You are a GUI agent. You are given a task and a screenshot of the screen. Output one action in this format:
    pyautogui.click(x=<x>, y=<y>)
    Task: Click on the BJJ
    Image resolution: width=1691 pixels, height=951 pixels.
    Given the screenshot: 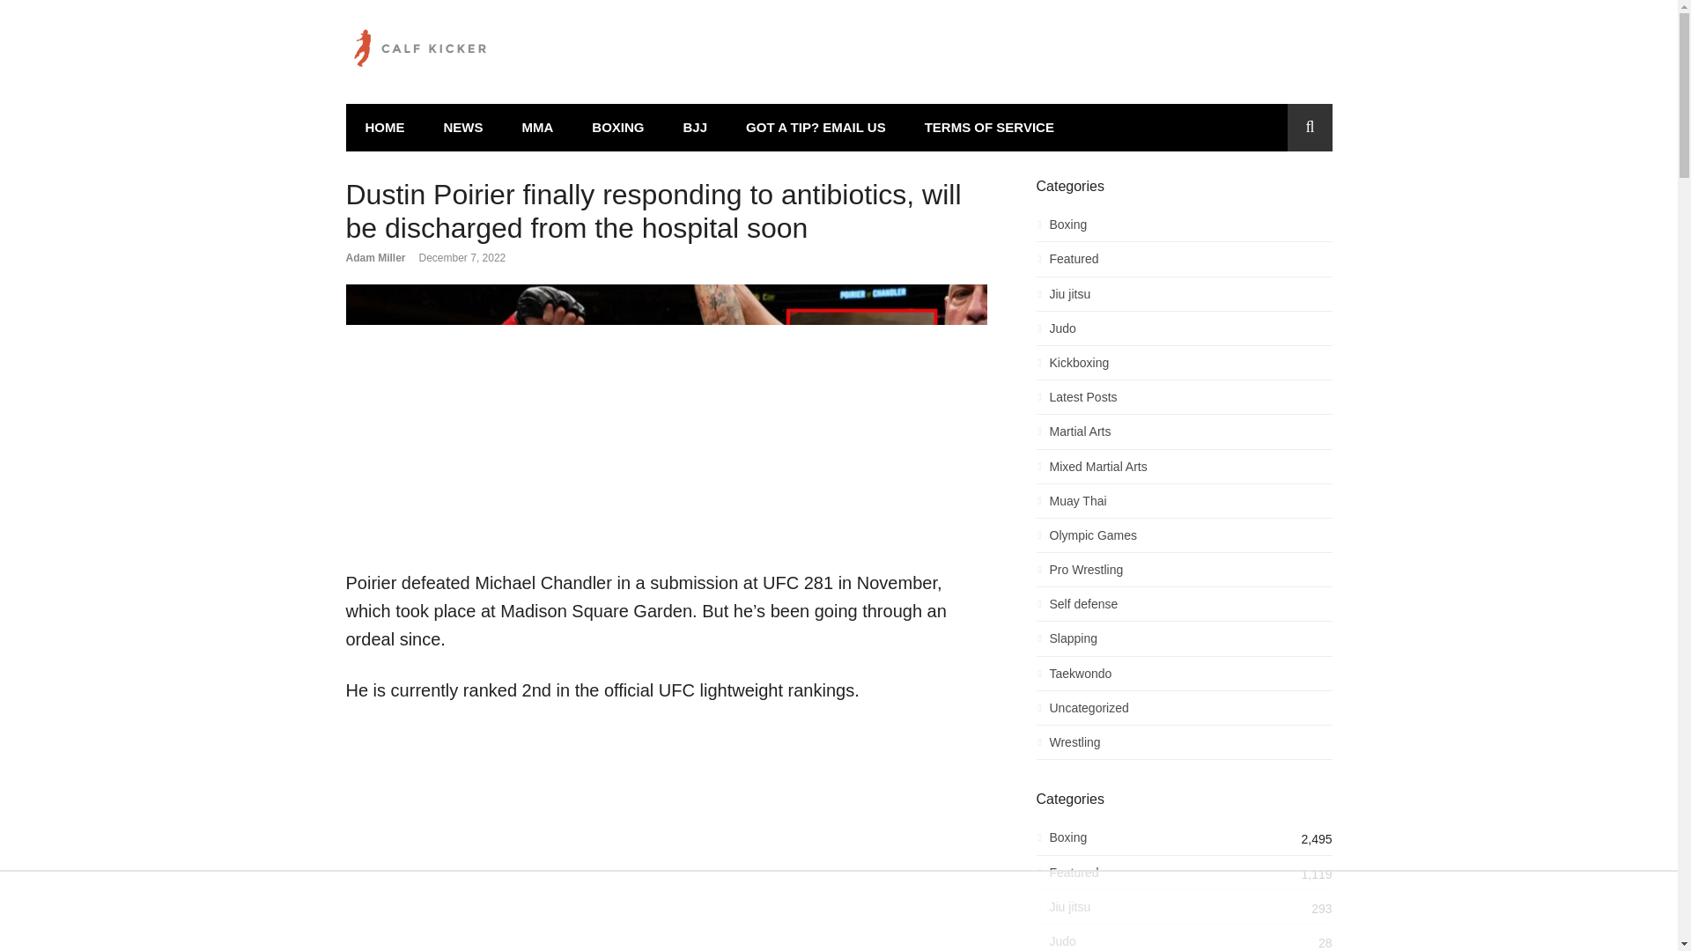 What is the action you would take?
    pyautogui.click(x=696, y=127)
    